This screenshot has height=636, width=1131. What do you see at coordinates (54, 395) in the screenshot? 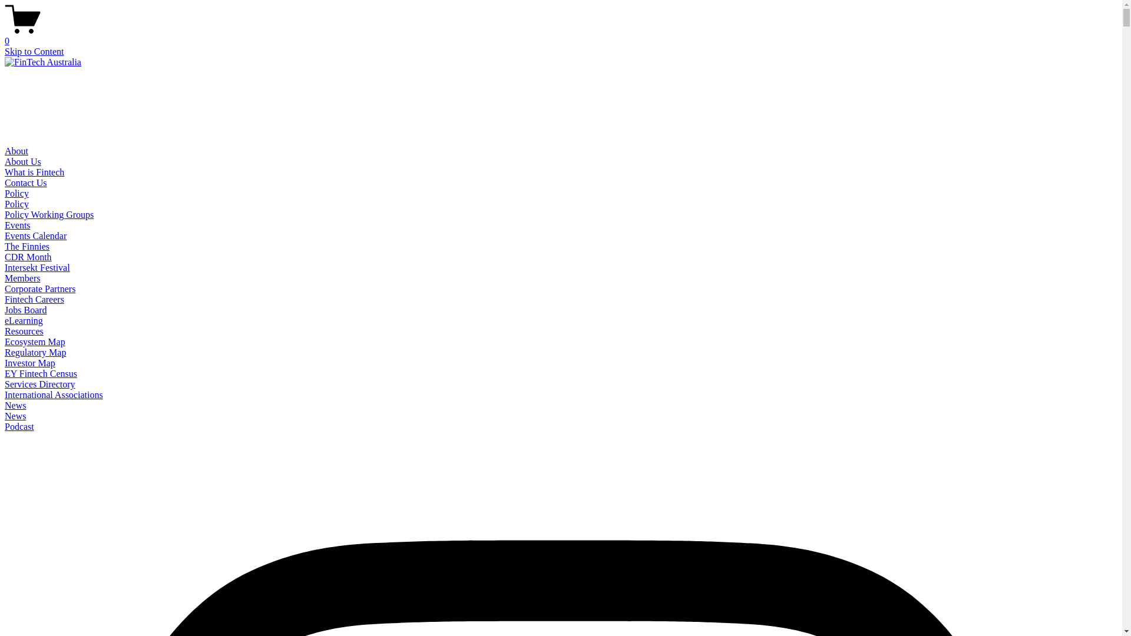
I see `International Associations` at bounding box center [54, 395].